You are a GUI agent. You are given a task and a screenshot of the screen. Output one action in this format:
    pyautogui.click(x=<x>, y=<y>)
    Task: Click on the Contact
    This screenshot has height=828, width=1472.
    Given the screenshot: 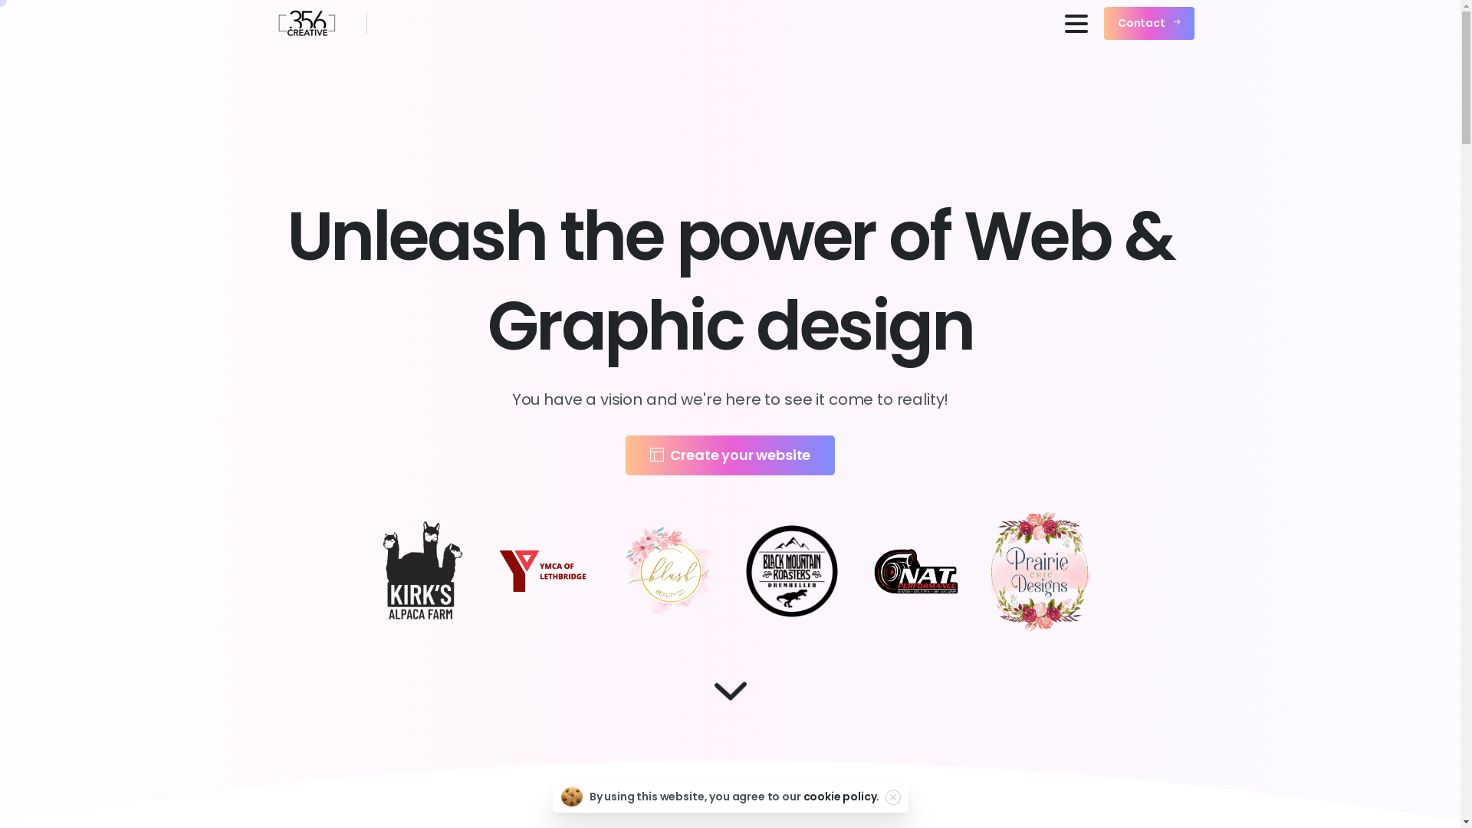 What is the action you would take?
    pyautogui.click(x=1149, y=24)
    